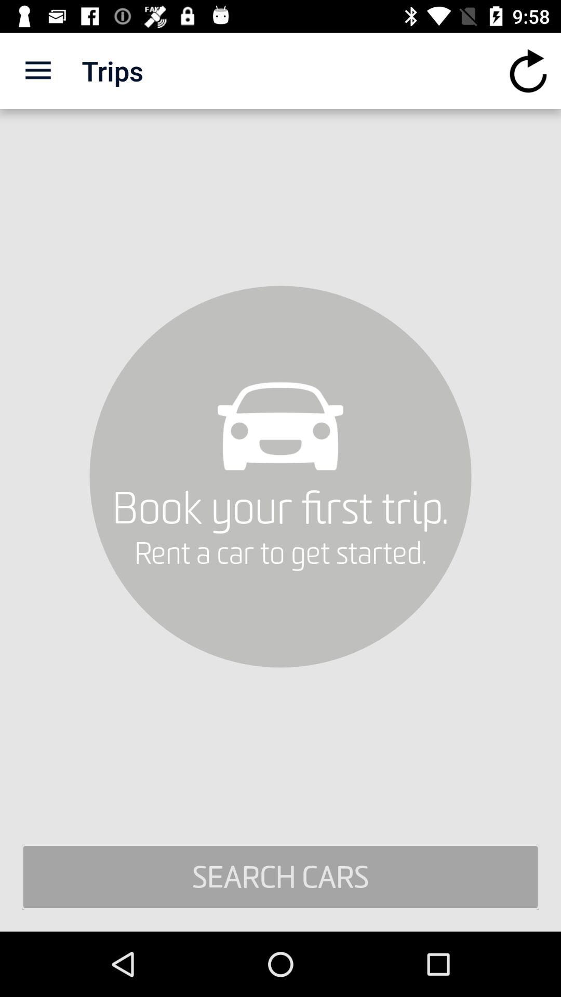 Image resolution: width=561 pixels, height=997 pixels. What do you see at coordinates (38, 71) in the screenshot?
I see `turn off icon above search cars icon` at bounding box center [38, 71].